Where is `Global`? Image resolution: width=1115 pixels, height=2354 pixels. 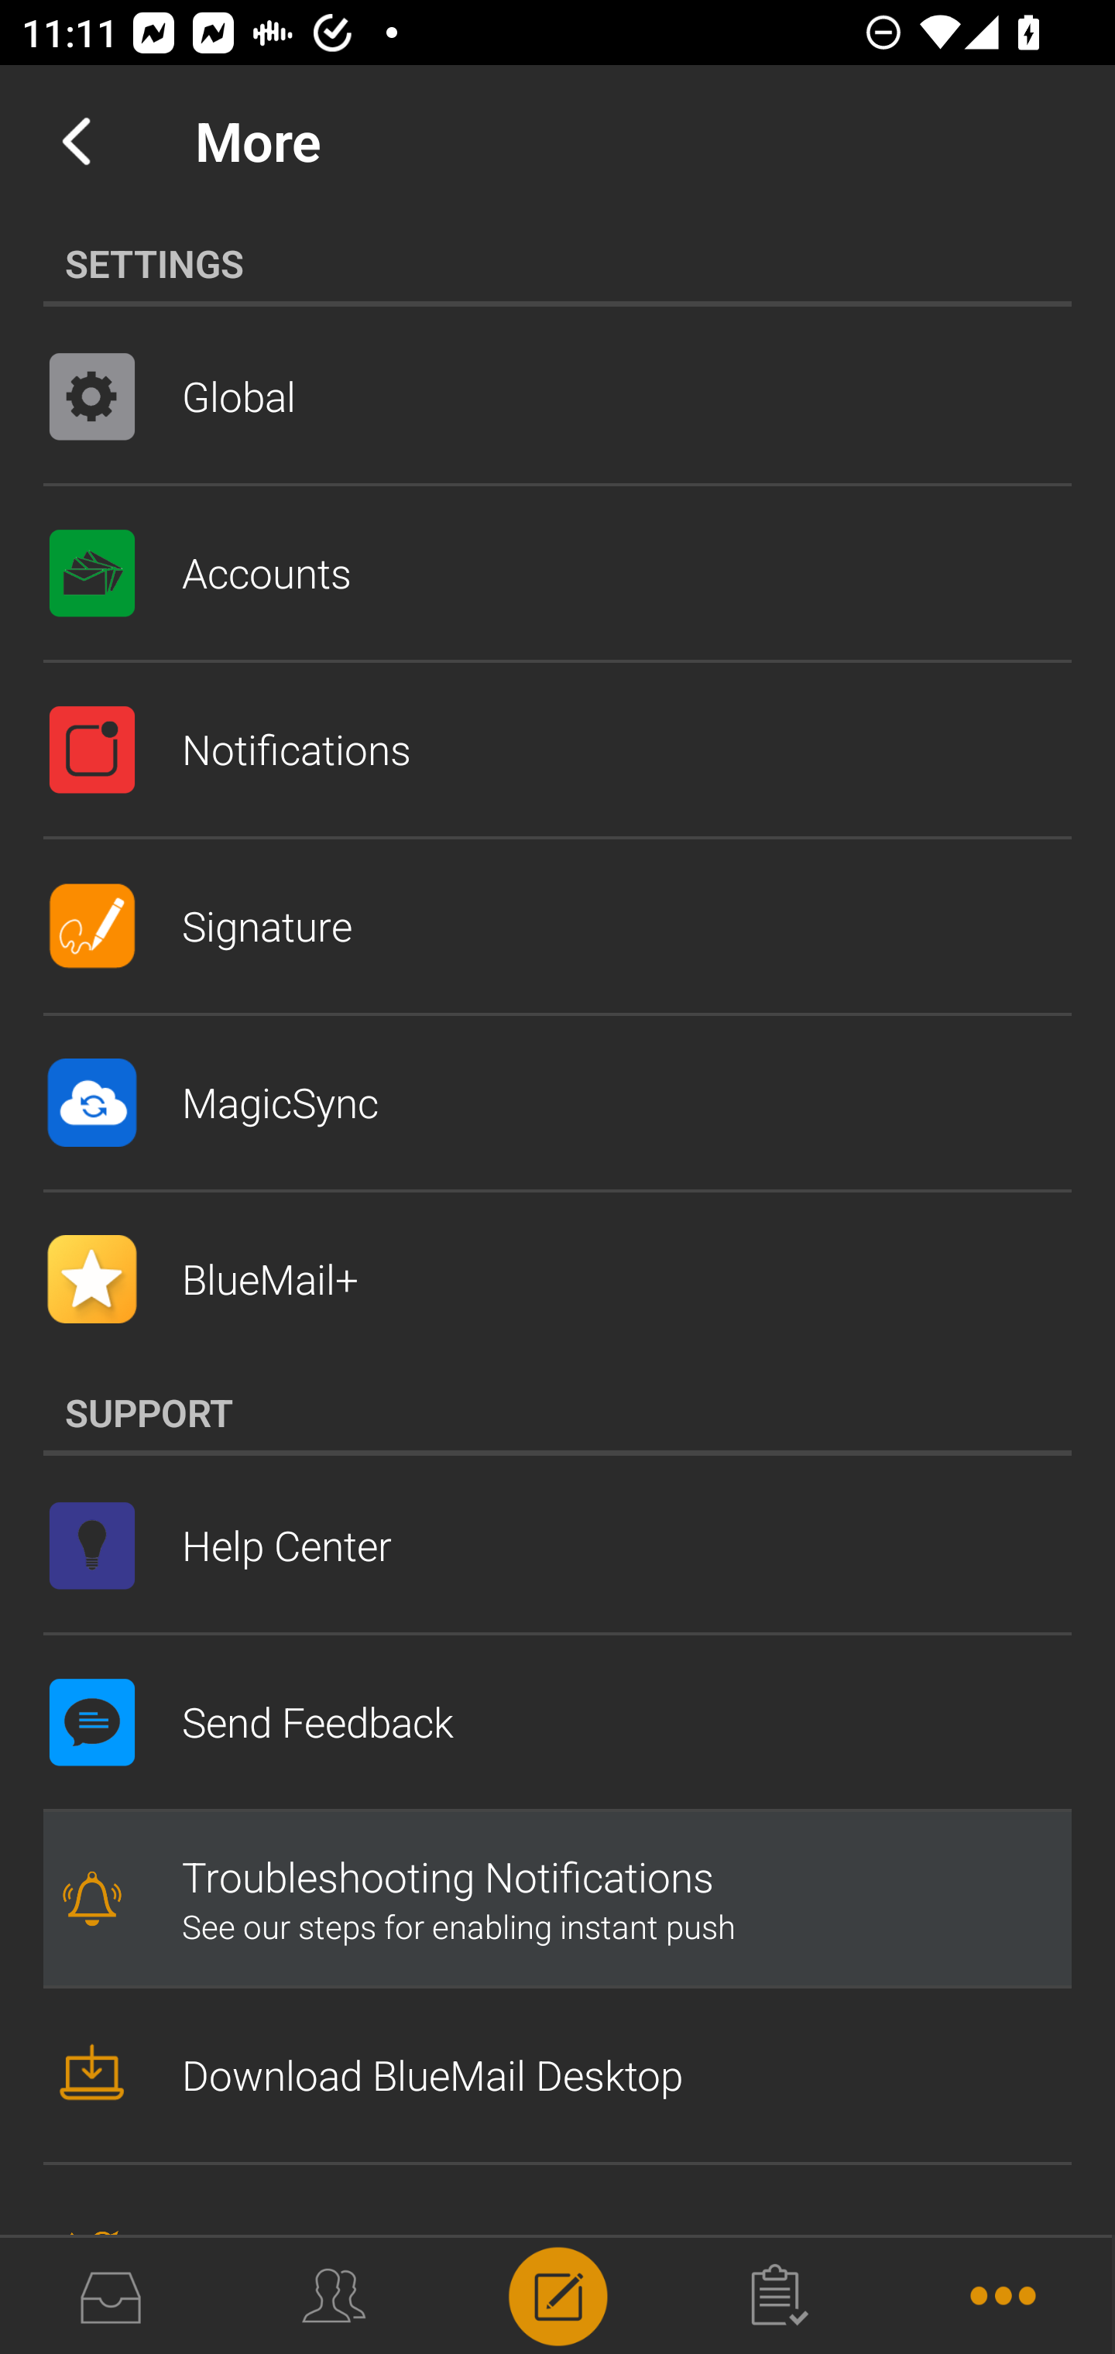
Global is located at coordinates (557, 396).